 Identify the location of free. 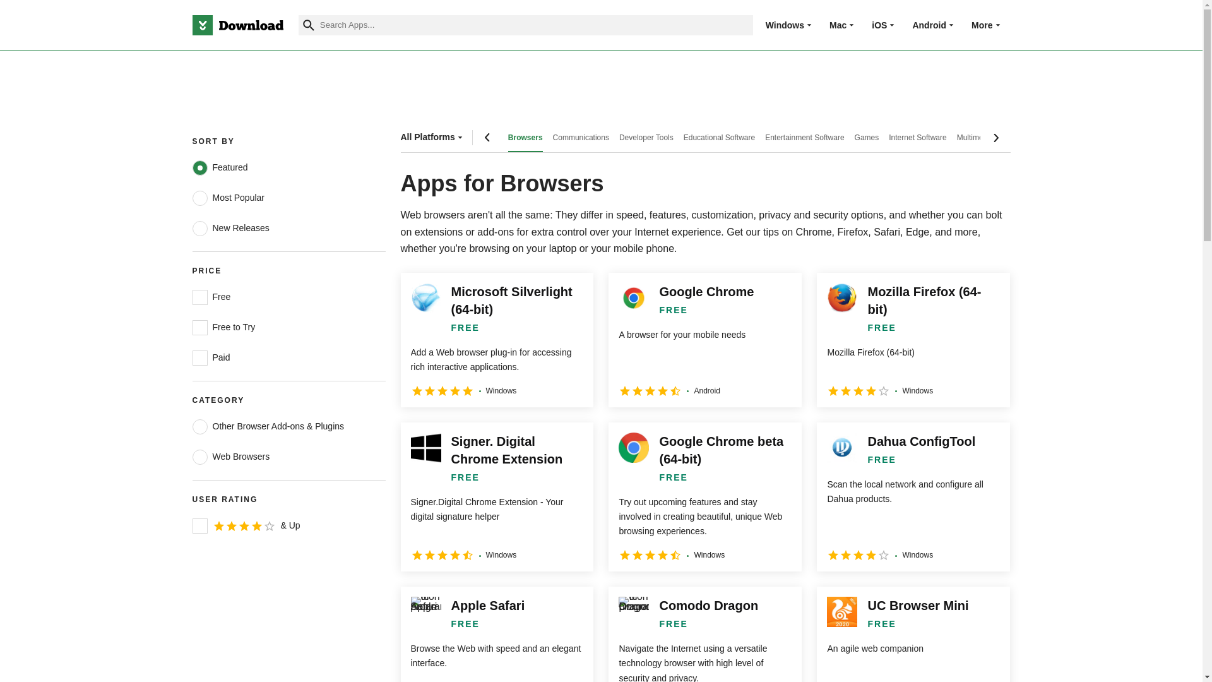
(199, 297).